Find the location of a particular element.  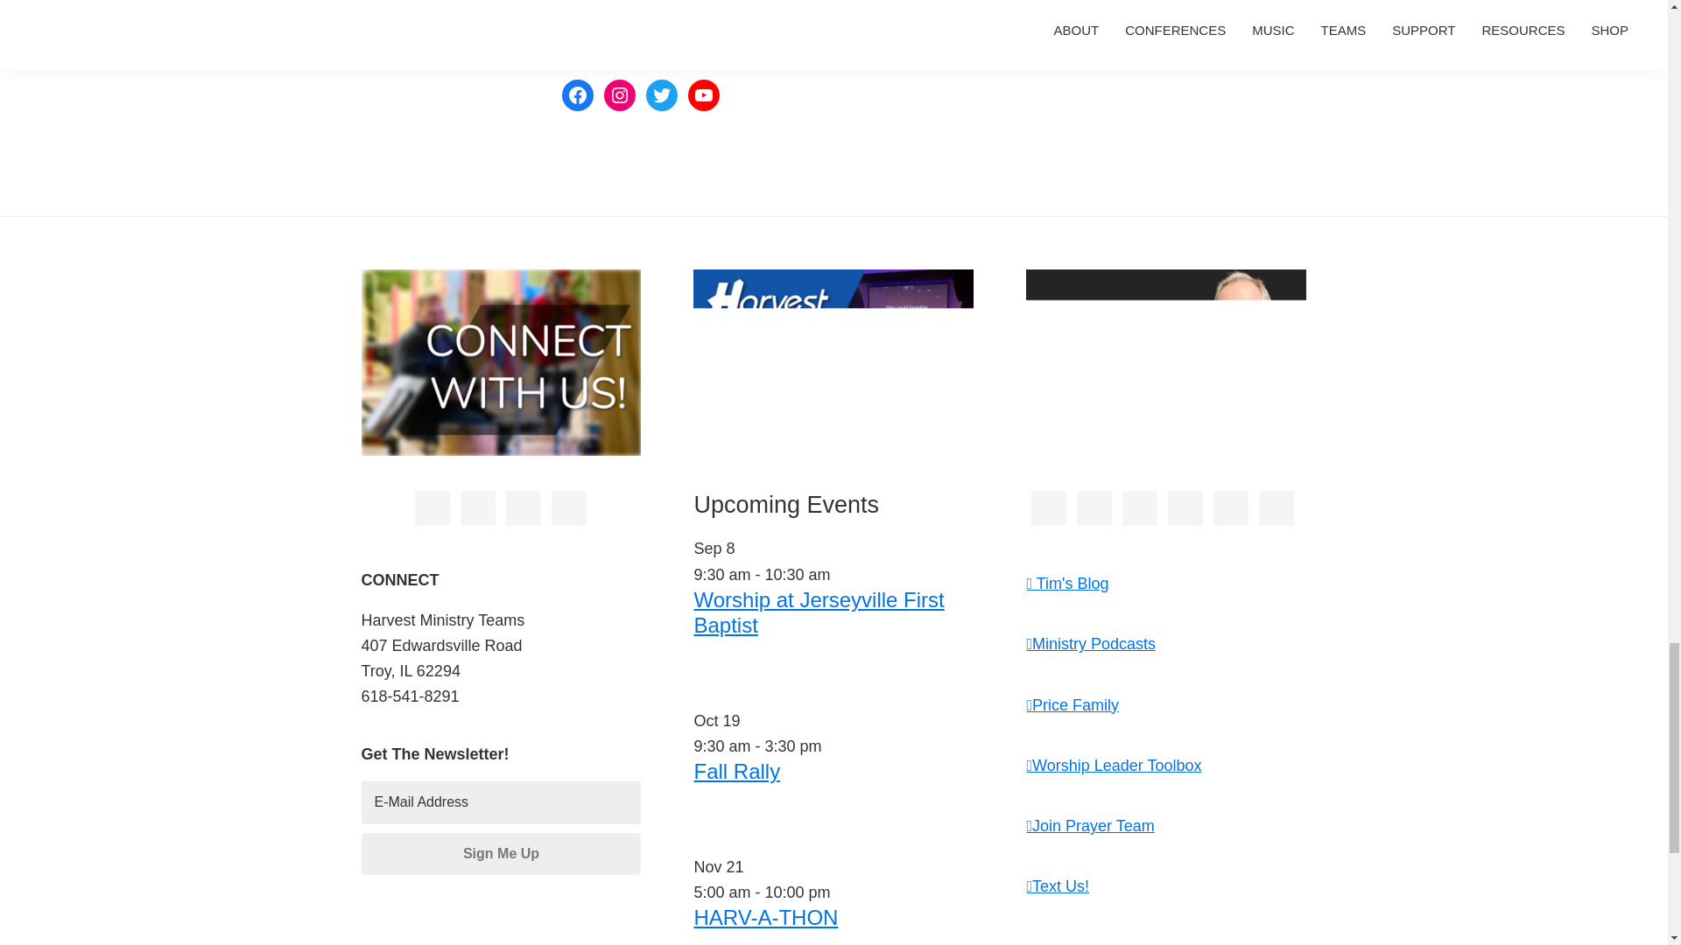

Worship at Jerseyville First Baptist is located at coordinates (818, 612).